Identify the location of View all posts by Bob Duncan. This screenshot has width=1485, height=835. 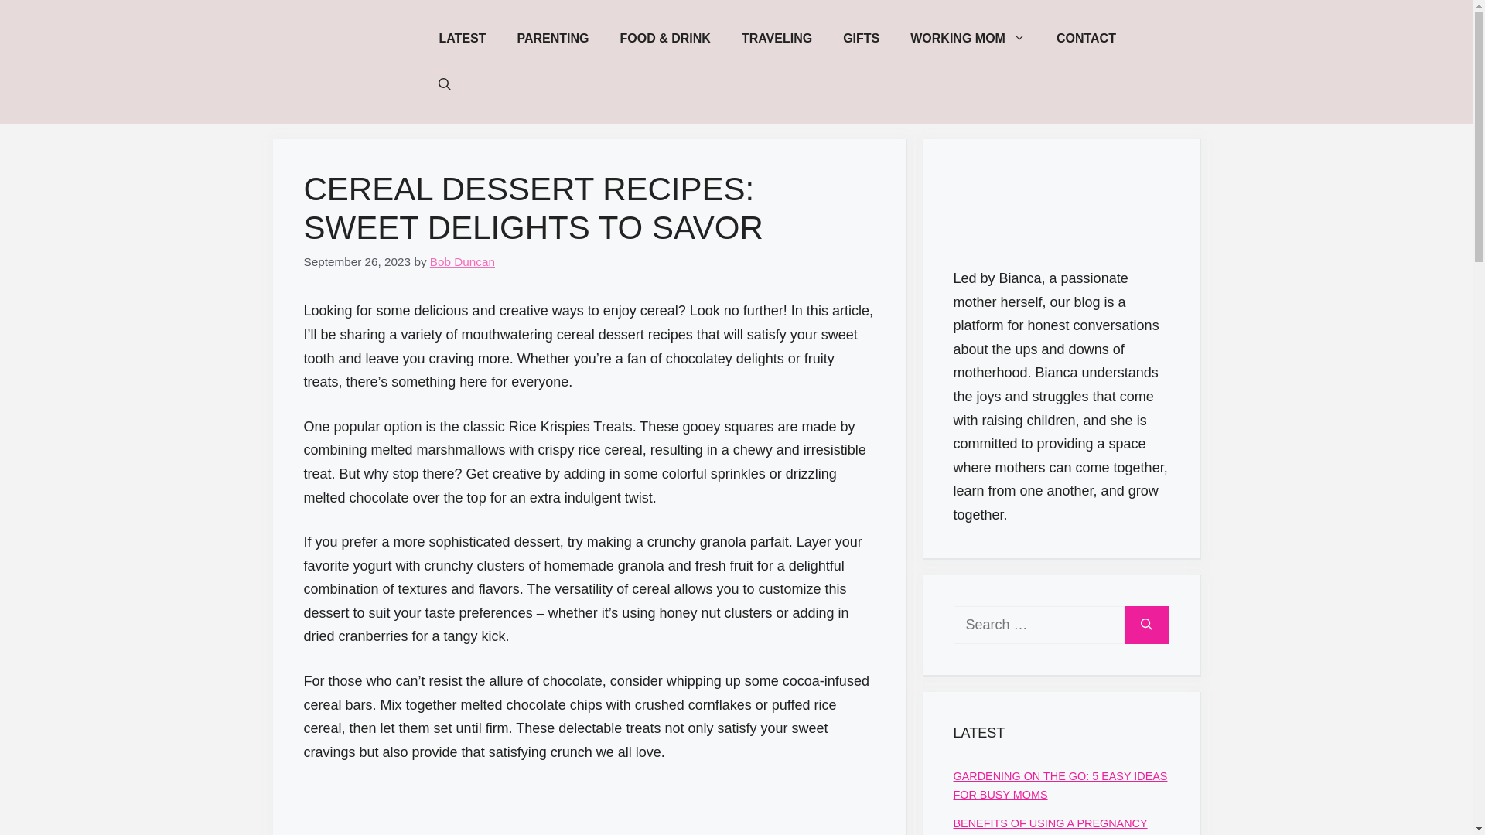
(463, 261).